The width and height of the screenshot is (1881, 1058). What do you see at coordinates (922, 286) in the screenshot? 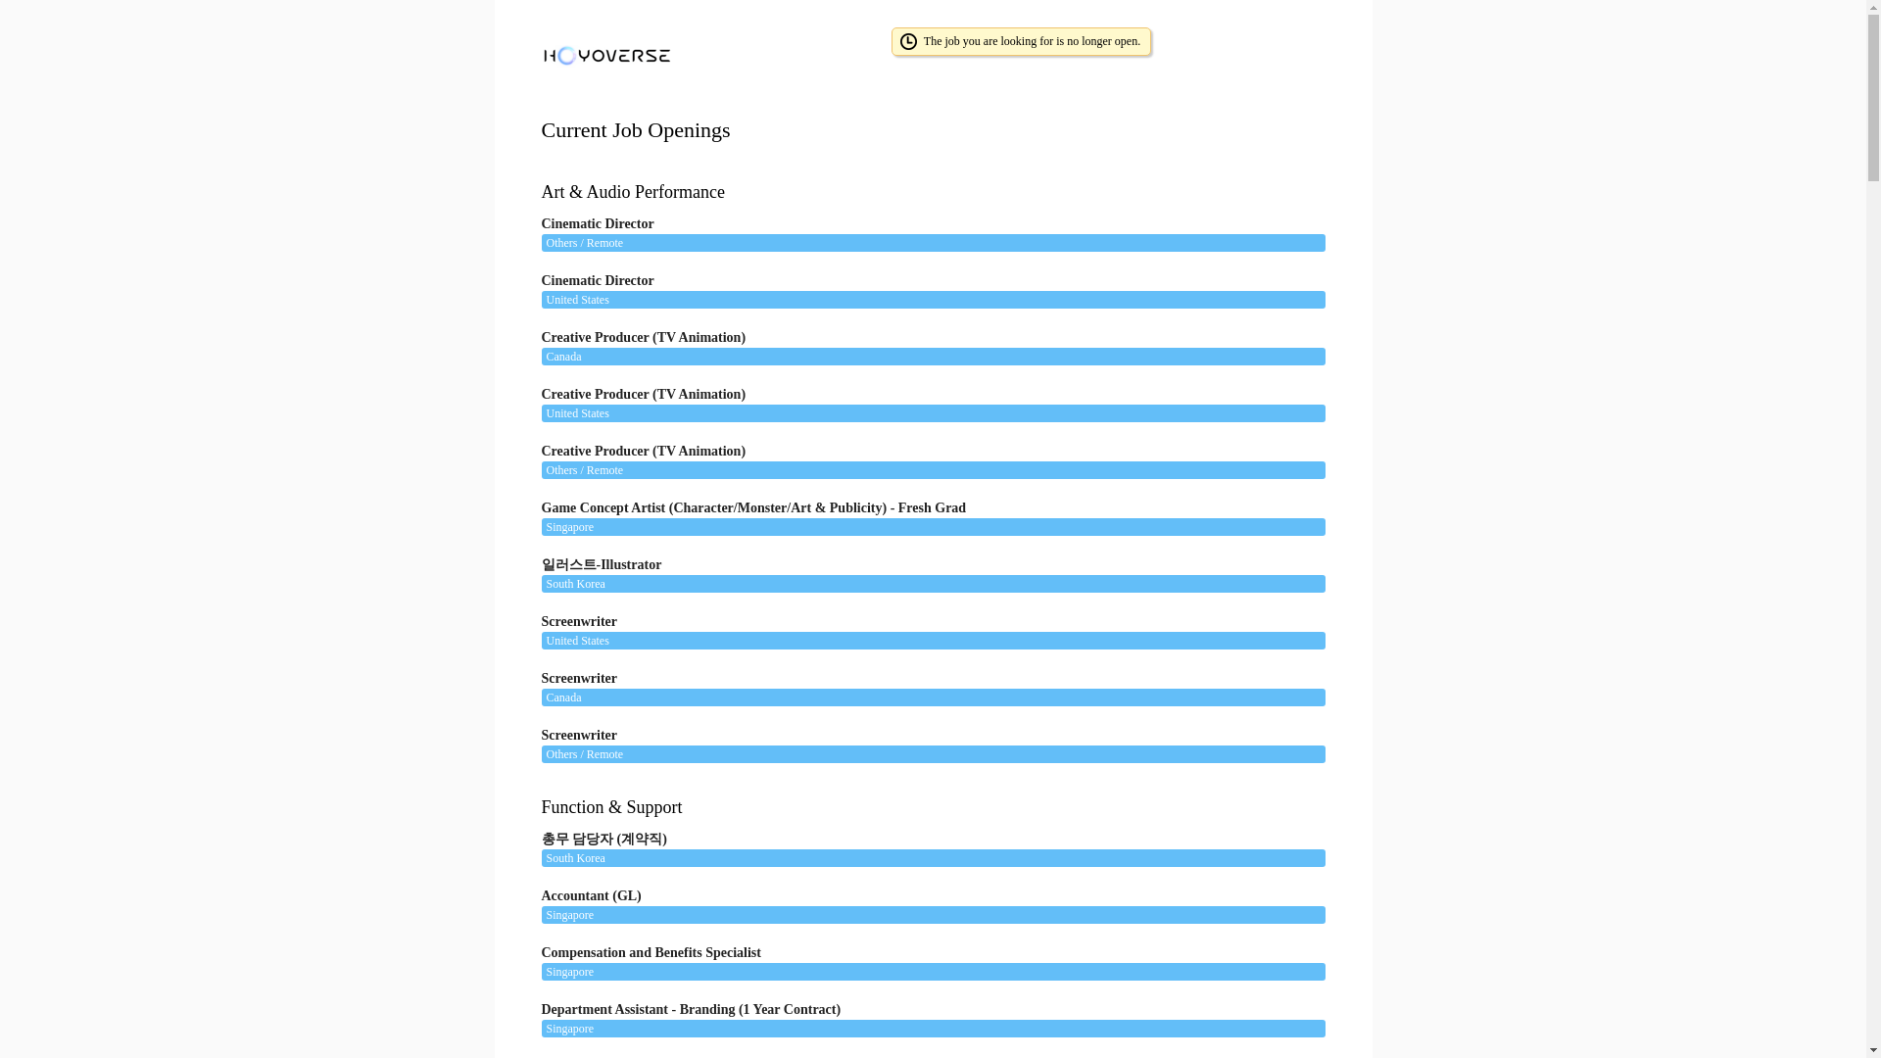
I see `Cinematic Director` at bounding box center [922, 286].